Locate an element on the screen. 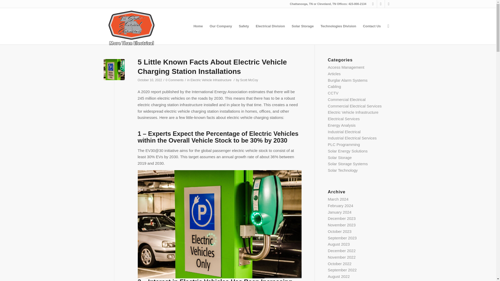 The height and width of the screenshot is (281, 500). Twitter is located at coordinates (389, 4).